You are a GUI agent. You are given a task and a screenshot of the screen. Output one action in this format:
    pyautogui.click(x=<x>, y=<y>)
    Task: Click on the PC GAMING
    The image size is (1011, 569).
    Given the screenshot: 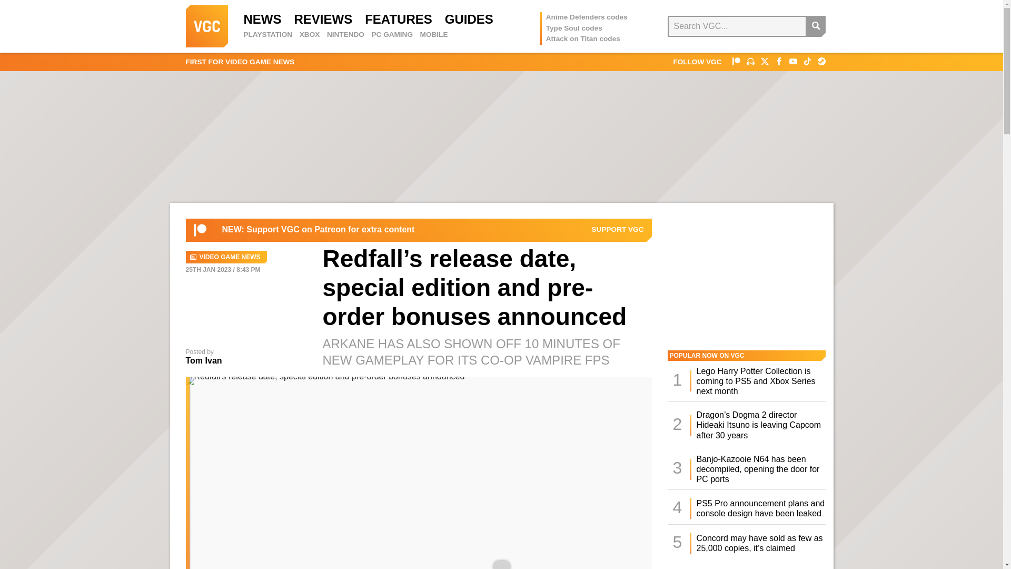 What is the action you would take?
    pyautogui.click(x=392, y=35)
    